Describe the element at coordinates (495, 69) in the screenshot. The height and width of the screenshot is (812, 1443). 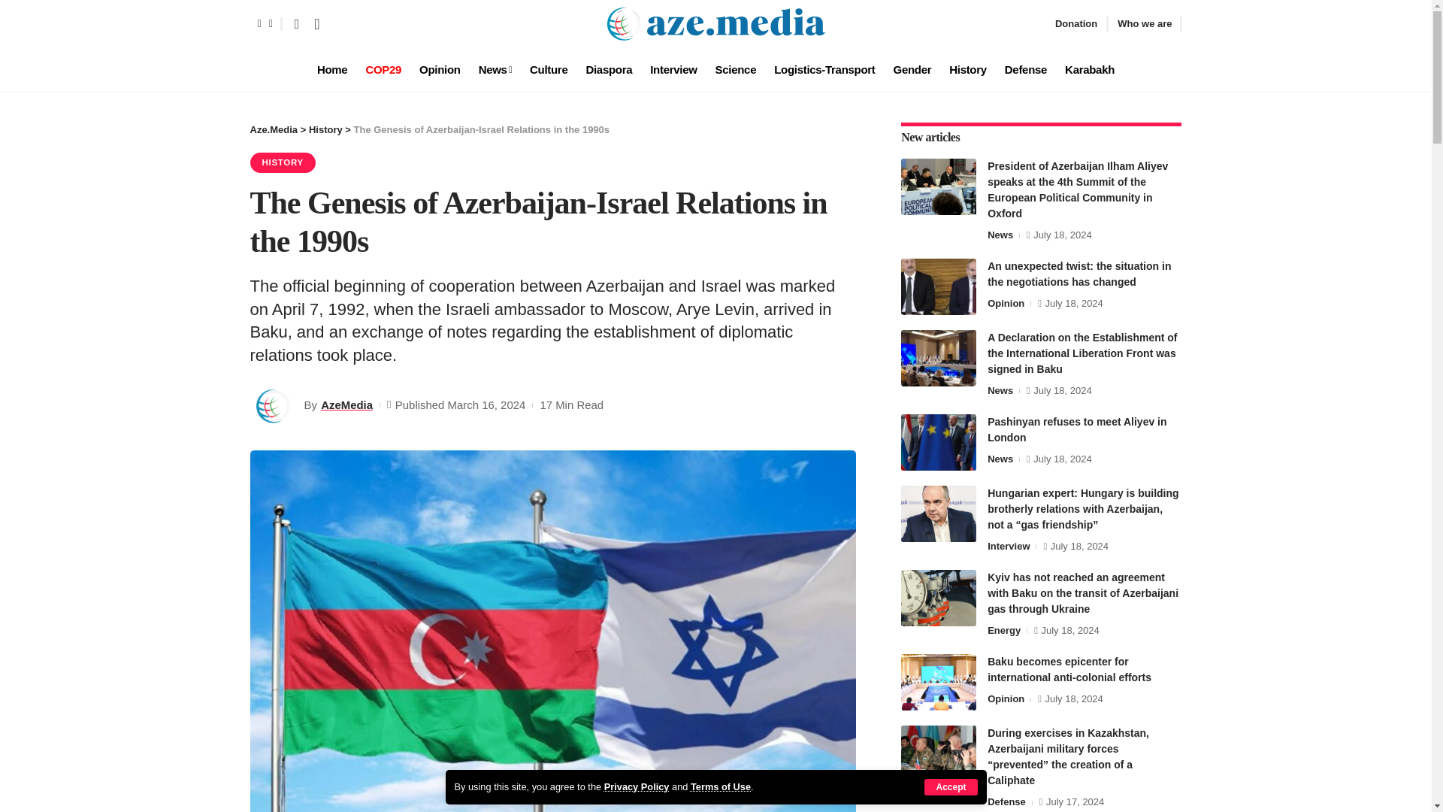
I see `News` at that location.